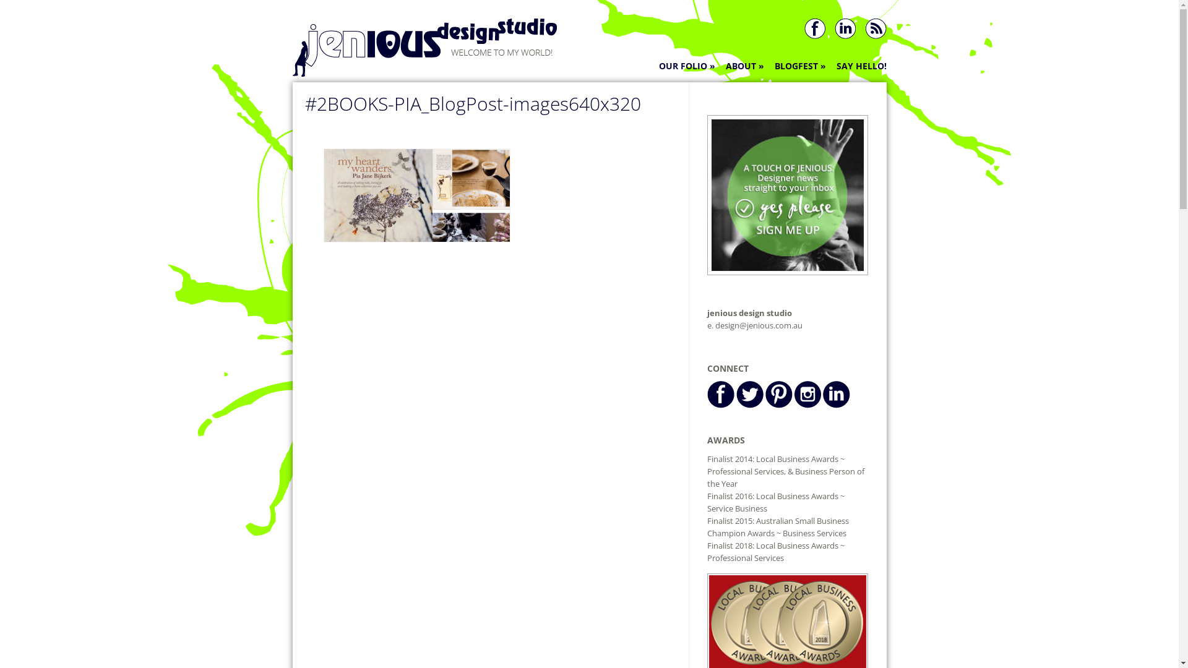 This screenshot has width=1188, height=668. Describe the element at coordinates (861, 66) in the screenshot. I see `SAY HELLO!` at that location.